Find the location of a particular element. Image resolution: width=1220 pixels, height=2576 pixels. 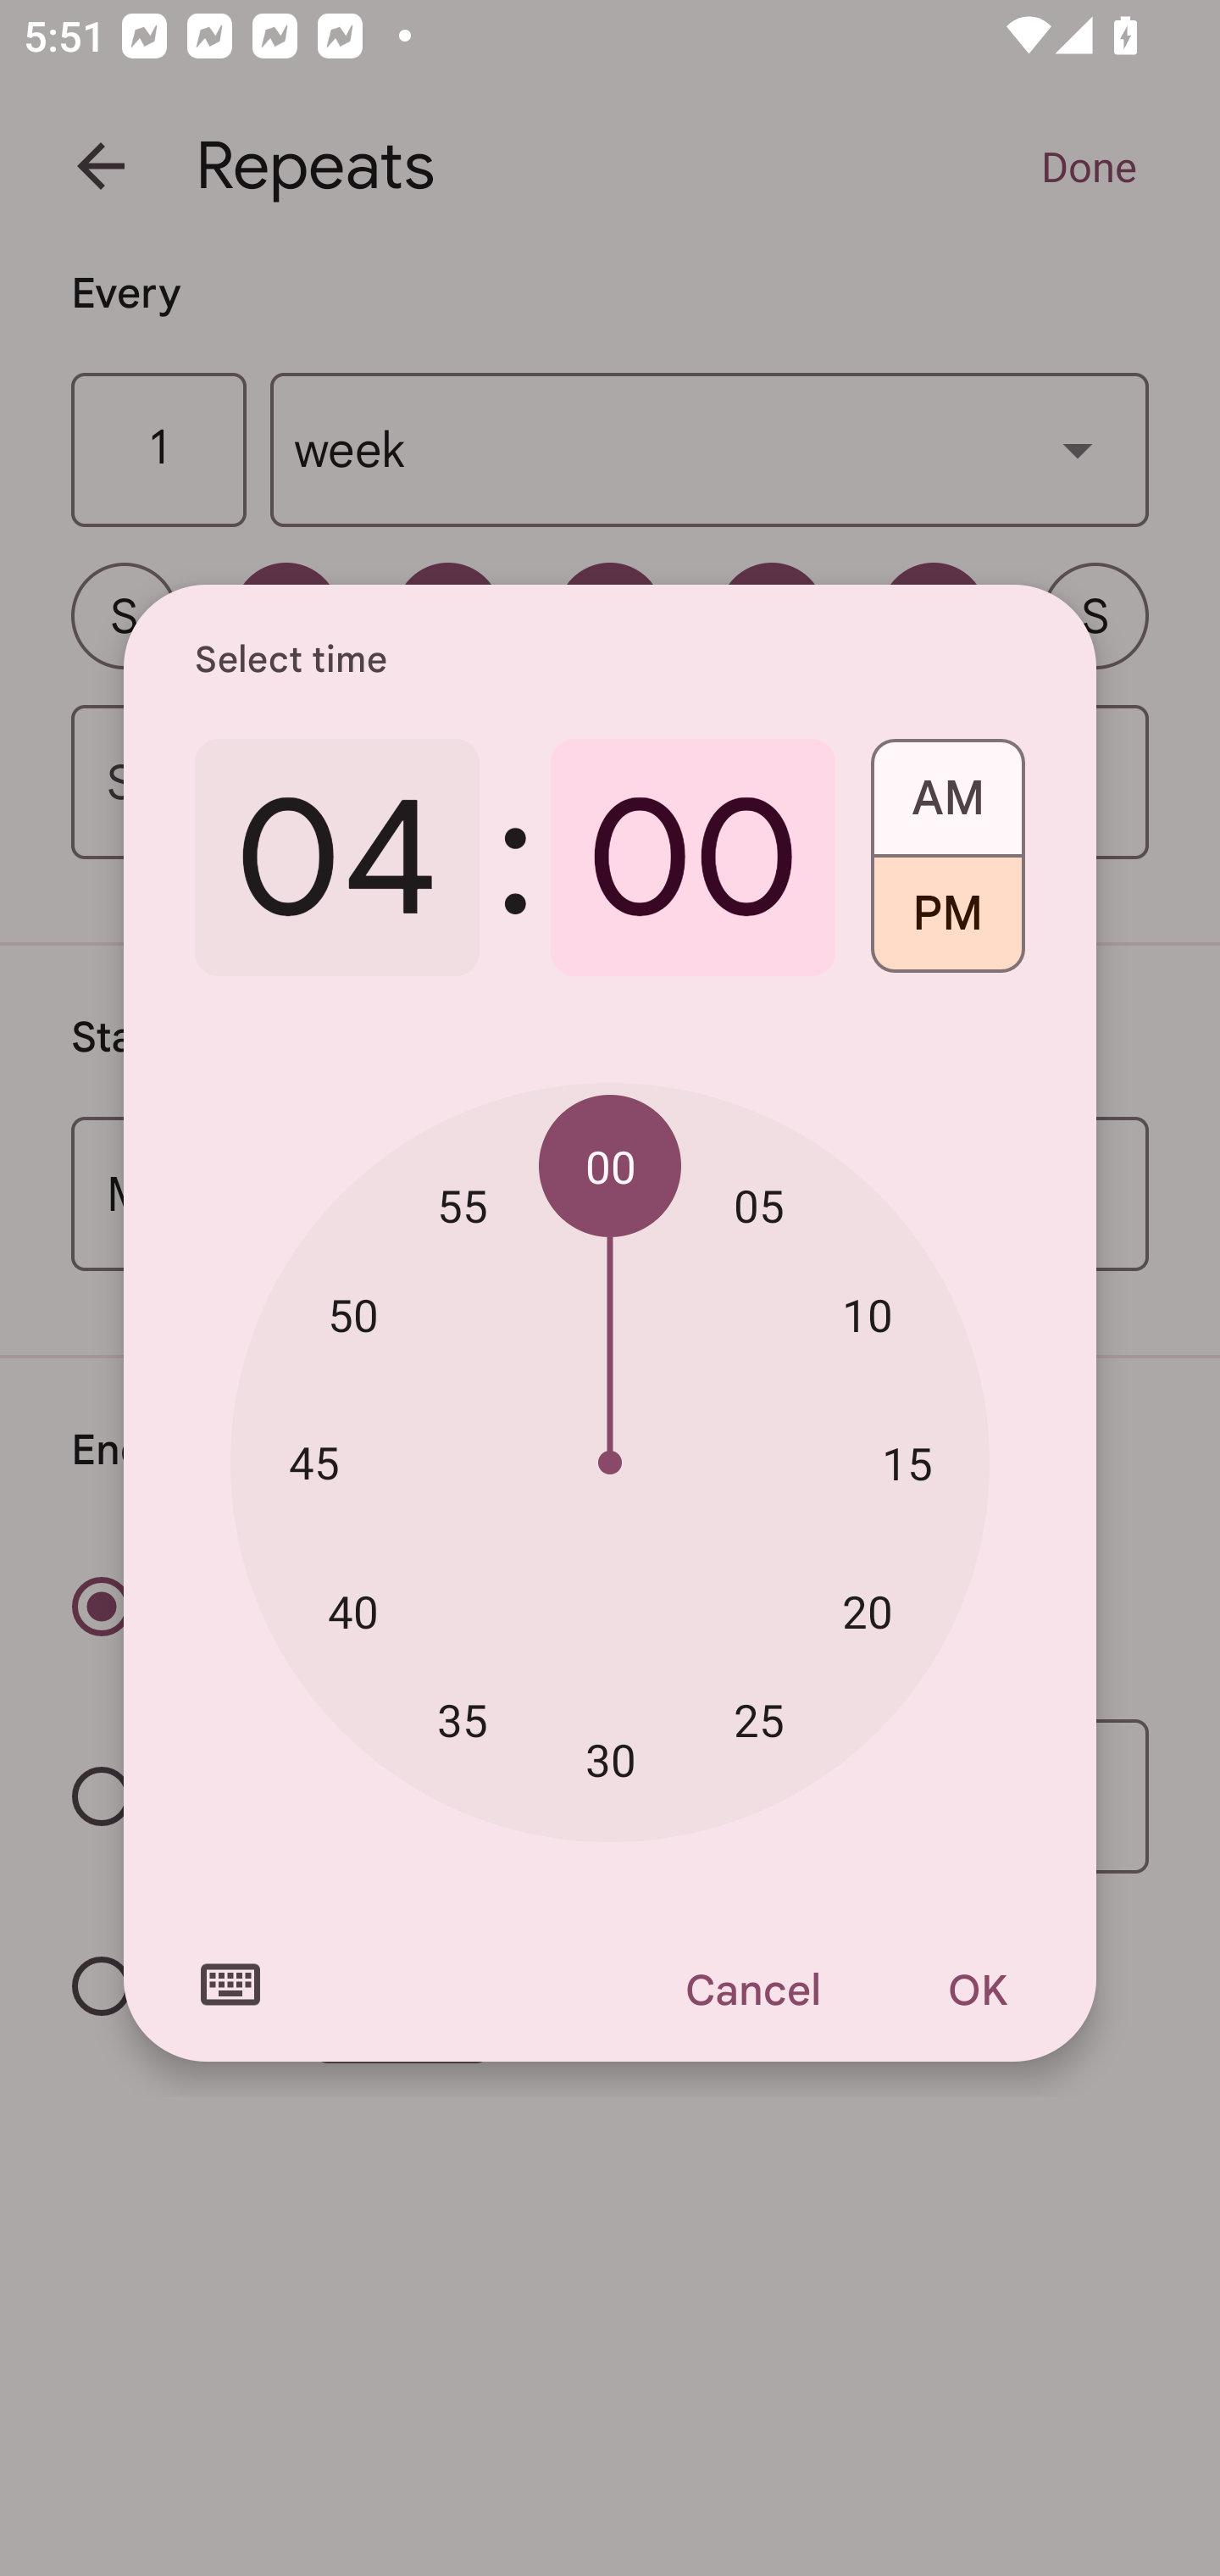

04 4 o'clock is located at coordinates (337, 858).